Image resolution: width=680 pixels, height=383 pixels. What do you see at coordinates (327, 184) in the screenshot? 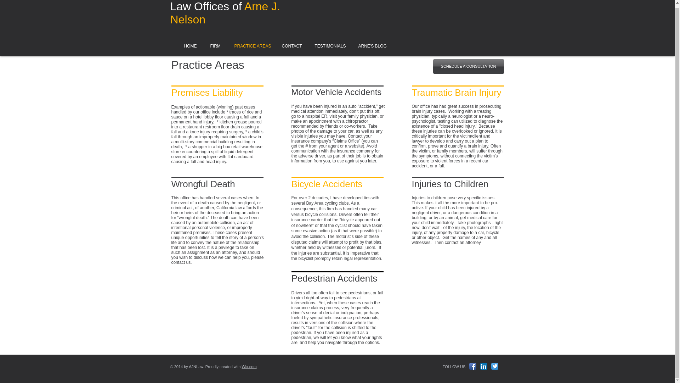
I see `Bicycle Accidents` at bounding box center [327, 184].